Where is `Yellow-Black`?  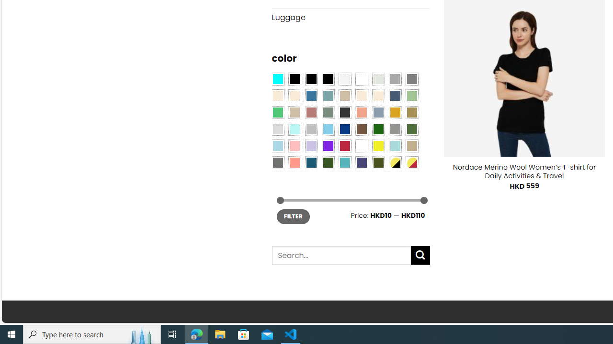 Yellow-Black is located at coordinates (395, 162).